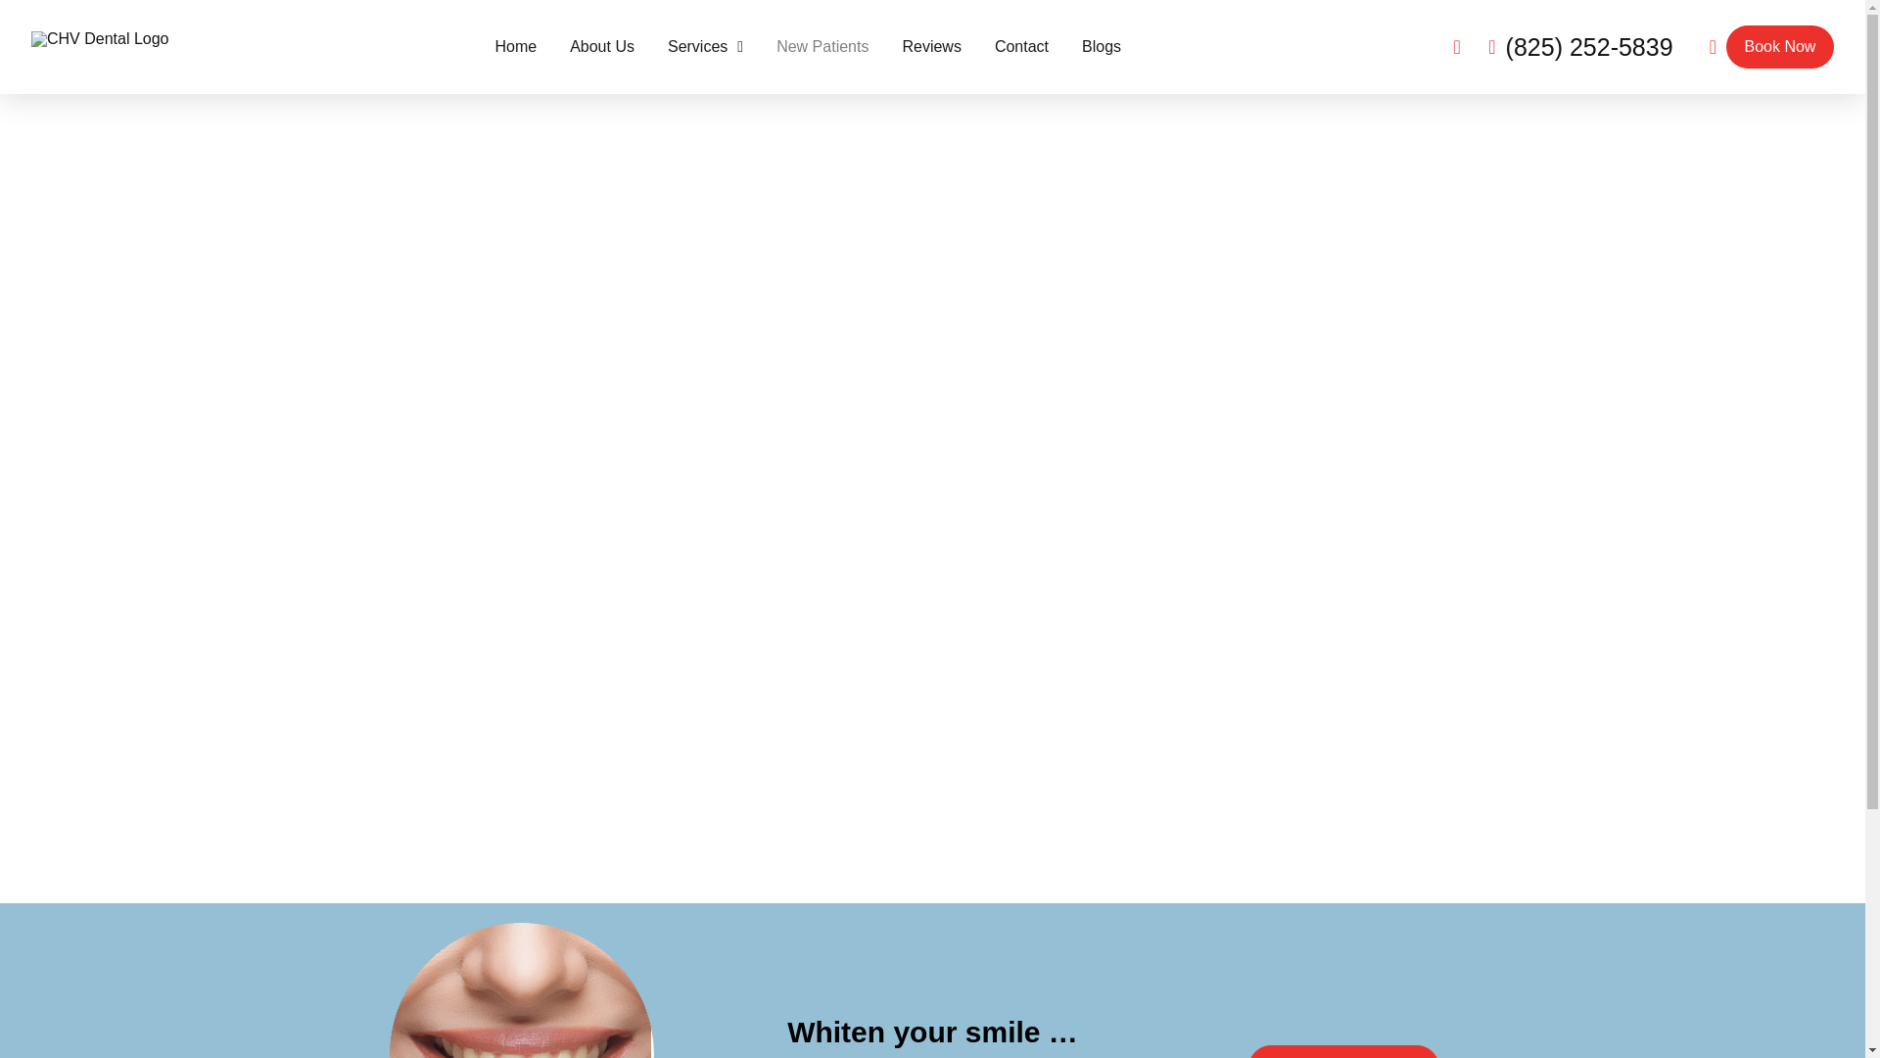  What do you see at coordinates (1021, 47) in the screenshot?
I see `Contact` at bounding box center [1021, 47].